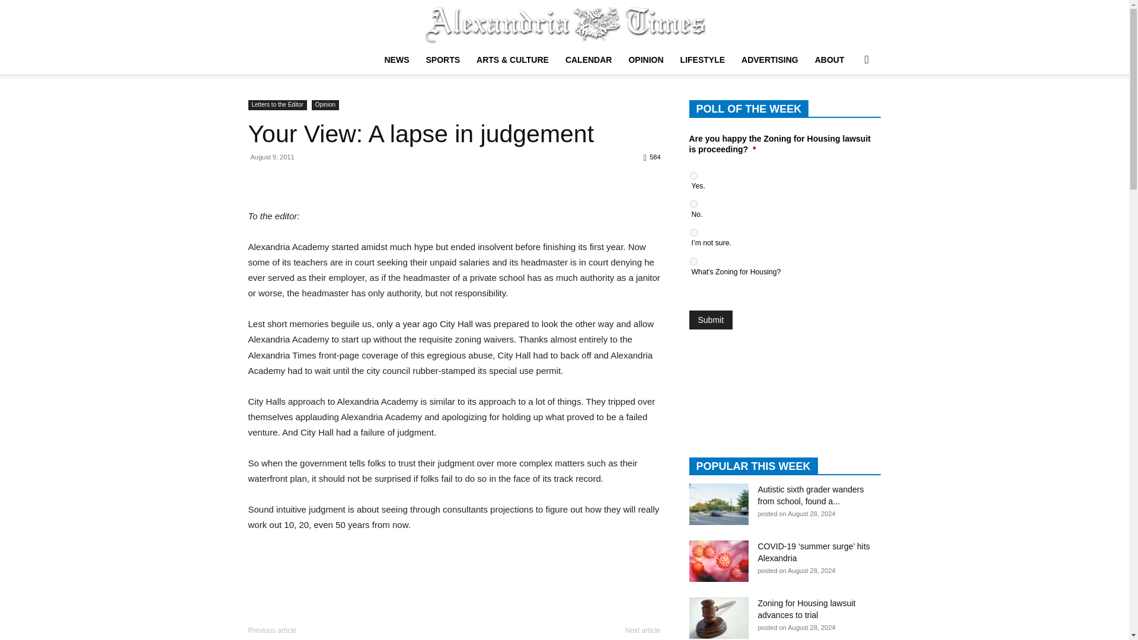 The width and height of the screenshot is (1138, 640). What do you see at coordinates (421, 134) in the screenshot?
I see `Your View: A lapse in judgement` at bounding box center [421, 134].